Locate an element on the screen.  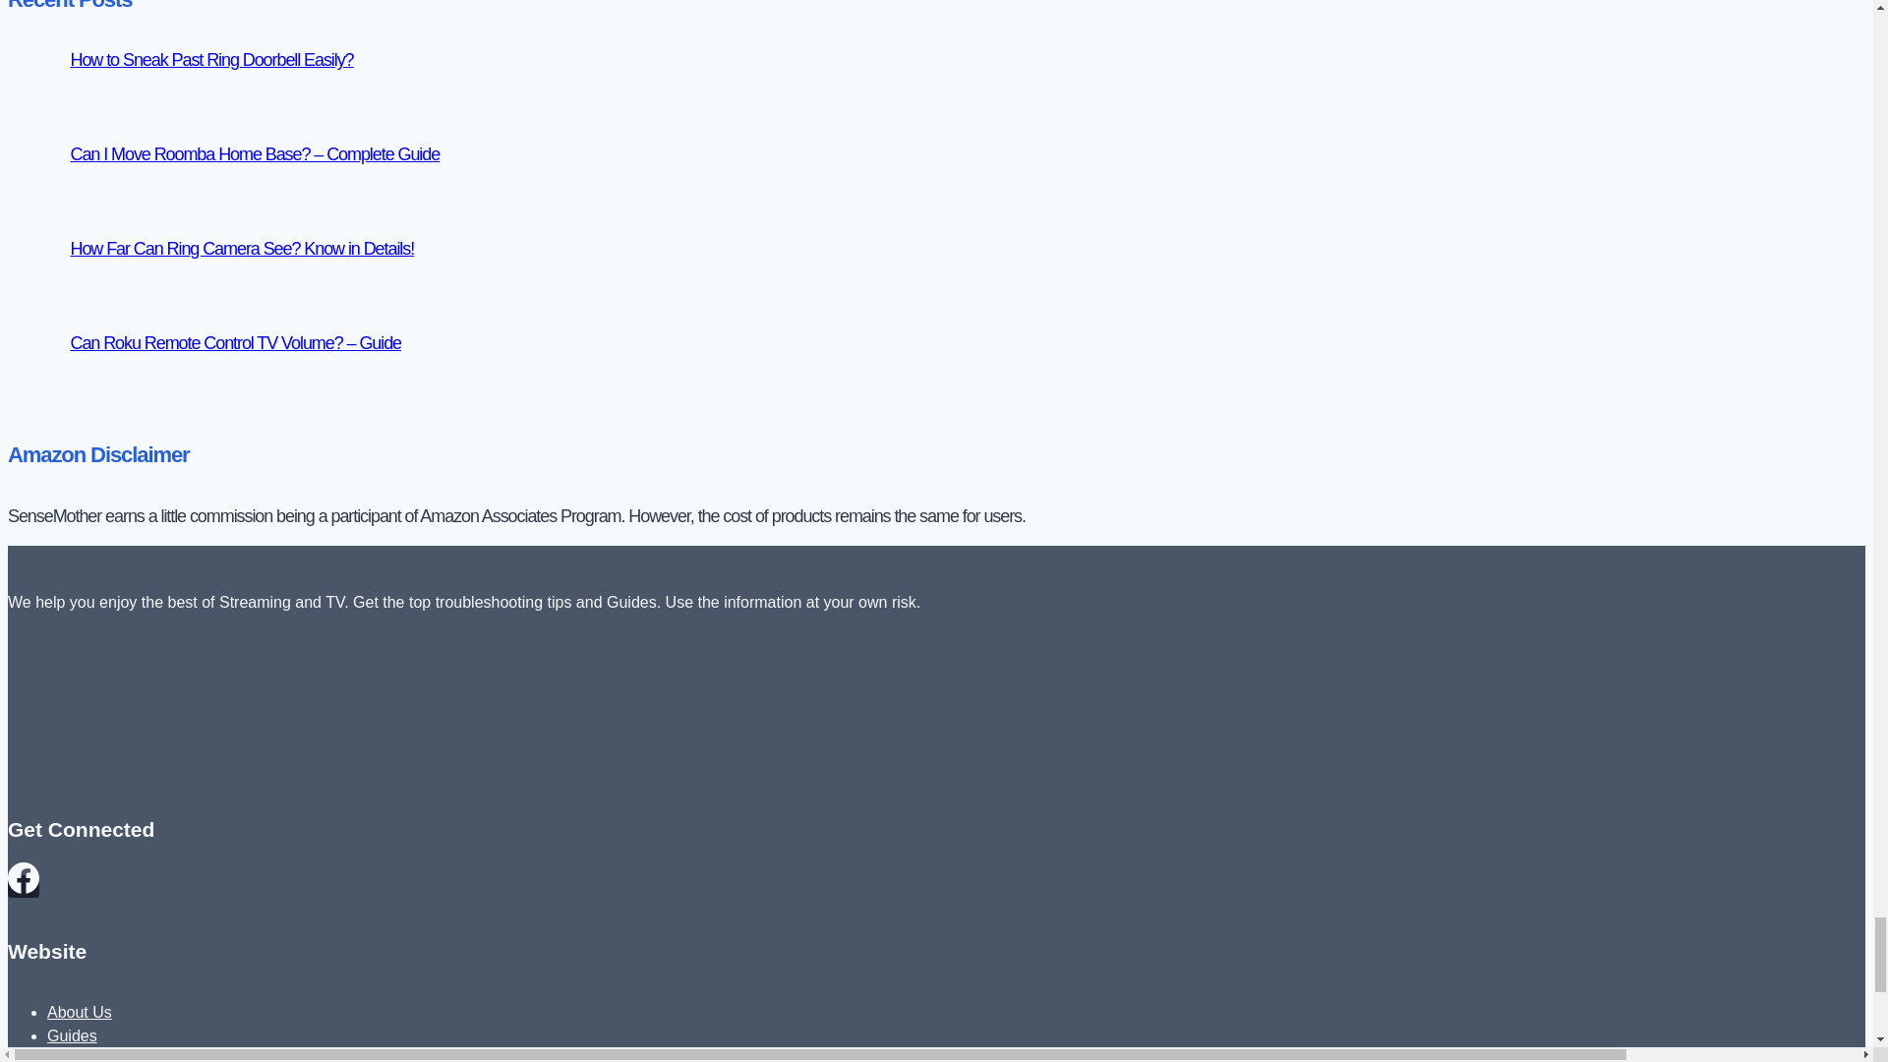
Contact Us is located at coordinates (86, 1056).